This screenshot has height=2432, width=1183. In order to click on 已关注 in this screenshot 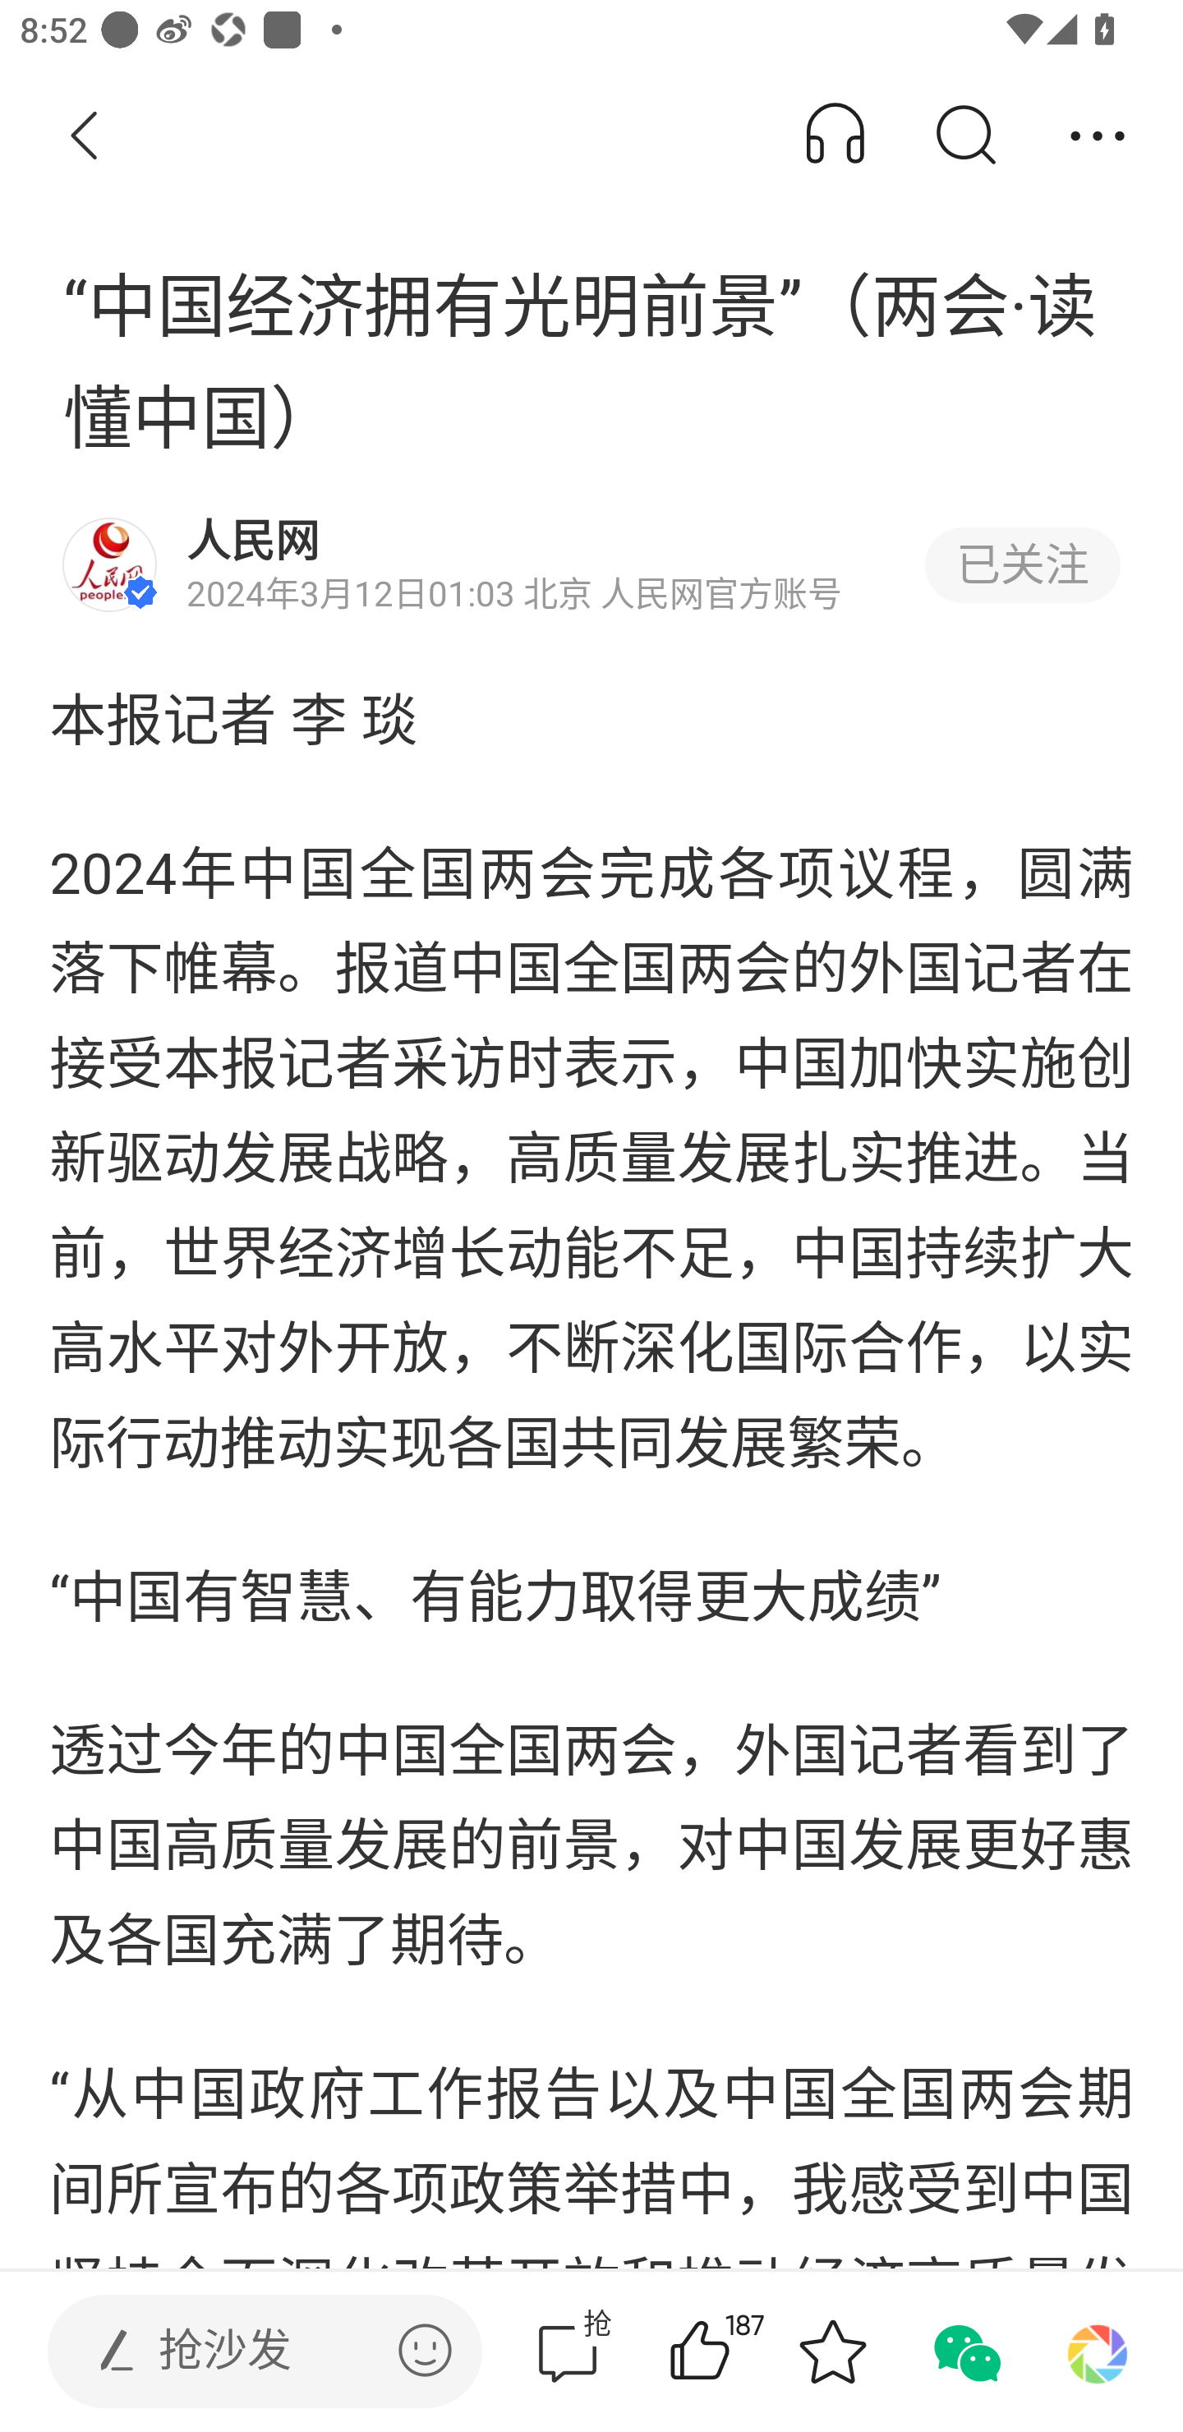, I will do `click(1022, 565)`.